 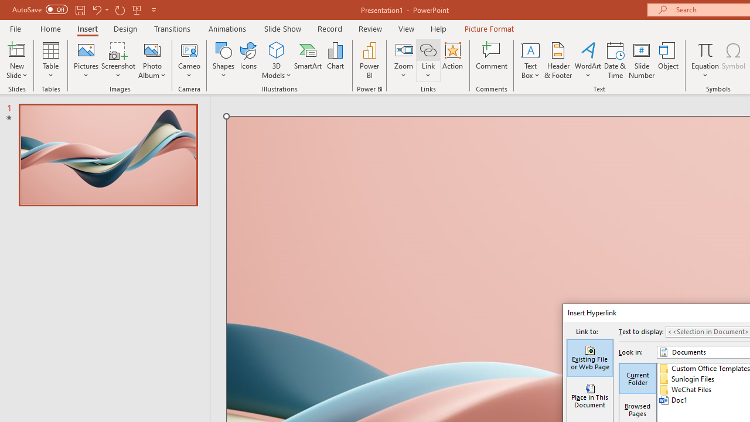 I want to click on Screenshot, so click(x=118, y=60).